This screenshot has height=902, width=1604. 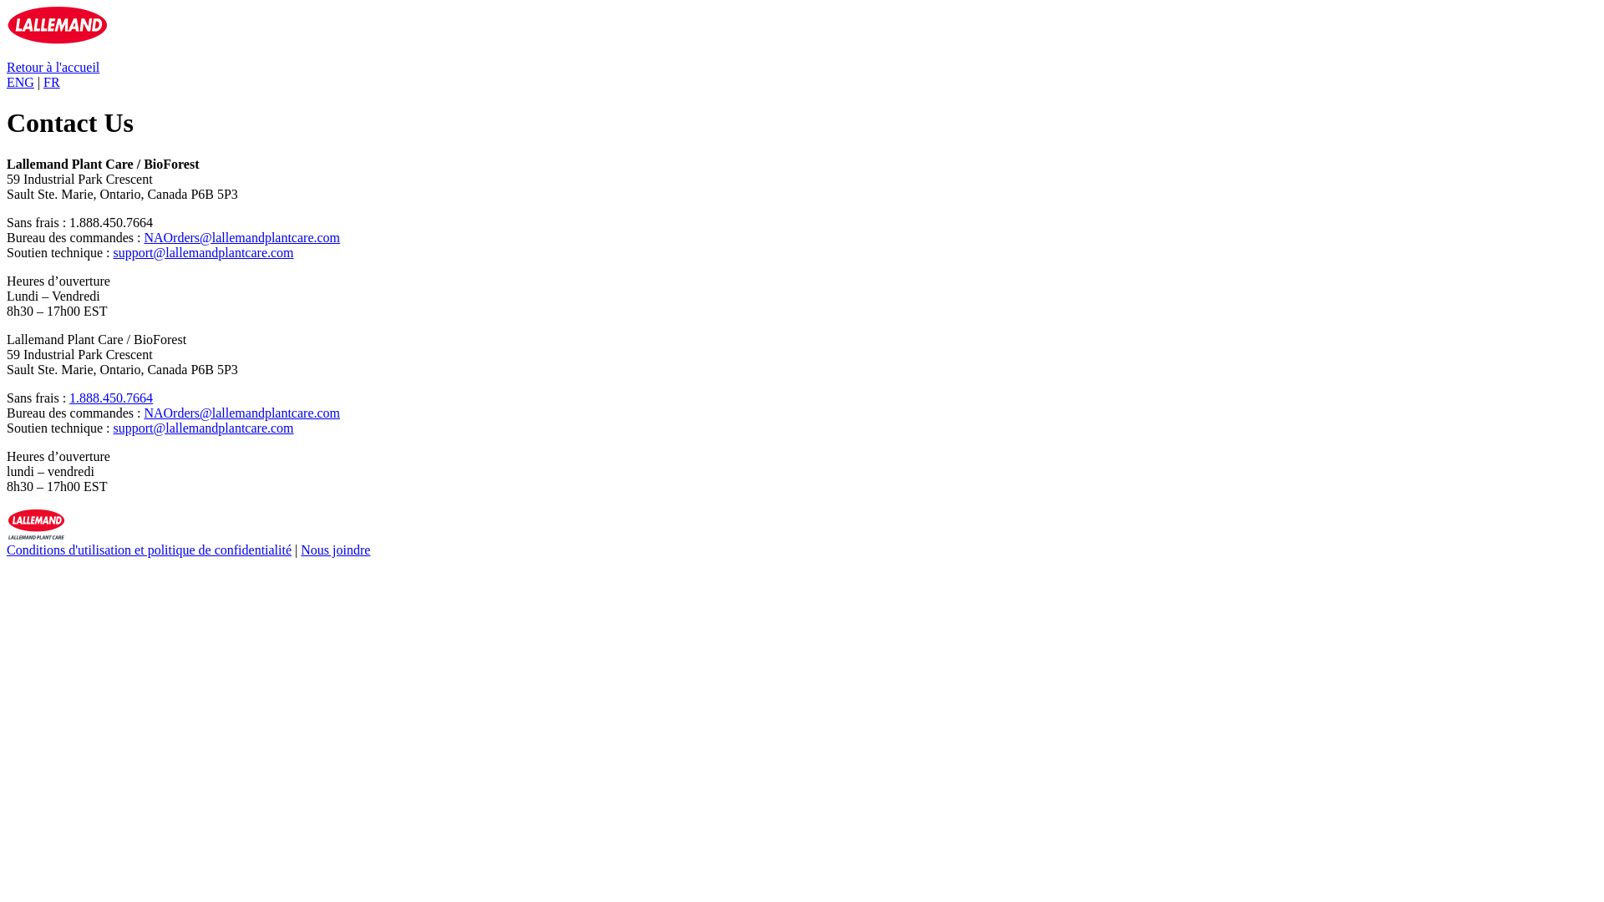 I want to click on support@lallemandplantcare.com, so click(x=204, y=428).